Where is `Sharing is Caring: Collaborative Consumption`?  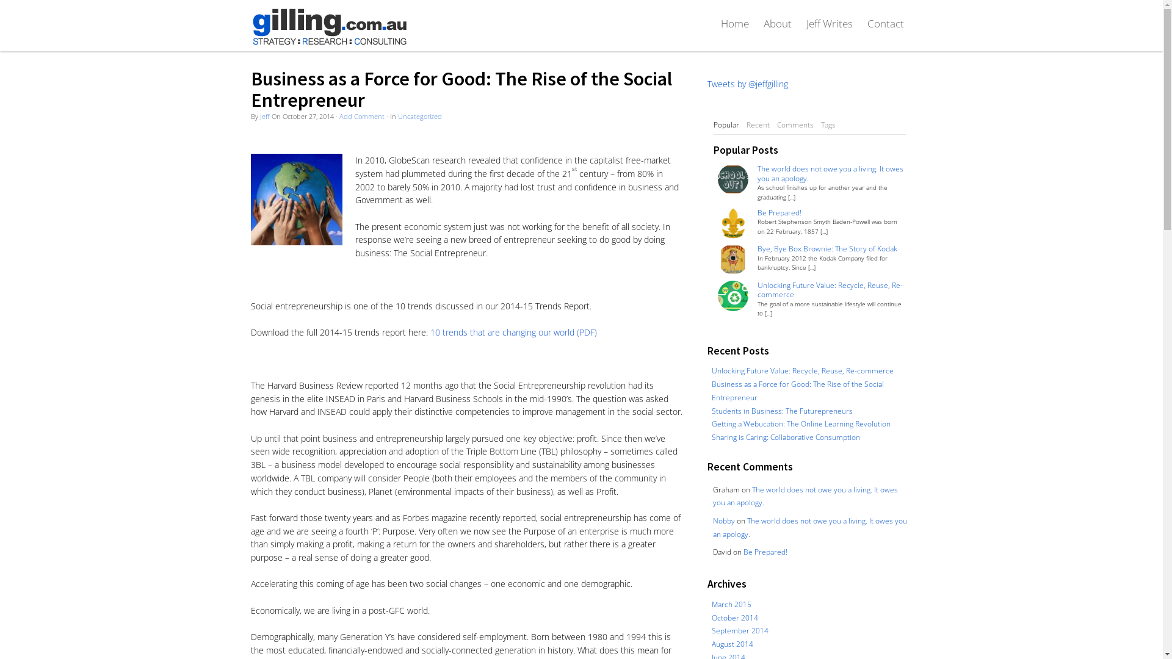 Sharing is Caring: Collaborative Consumption is located at coordinates (786, 437).